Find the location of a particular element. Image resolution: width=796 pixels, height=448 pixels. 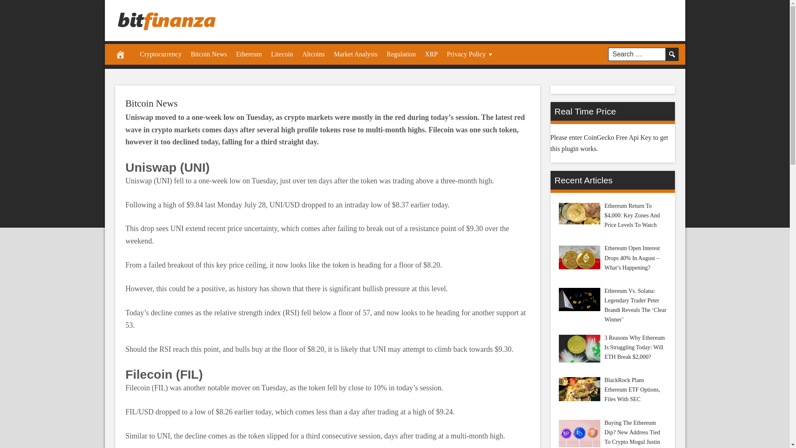

Bitcoin News is located at coordinates (209, 54).